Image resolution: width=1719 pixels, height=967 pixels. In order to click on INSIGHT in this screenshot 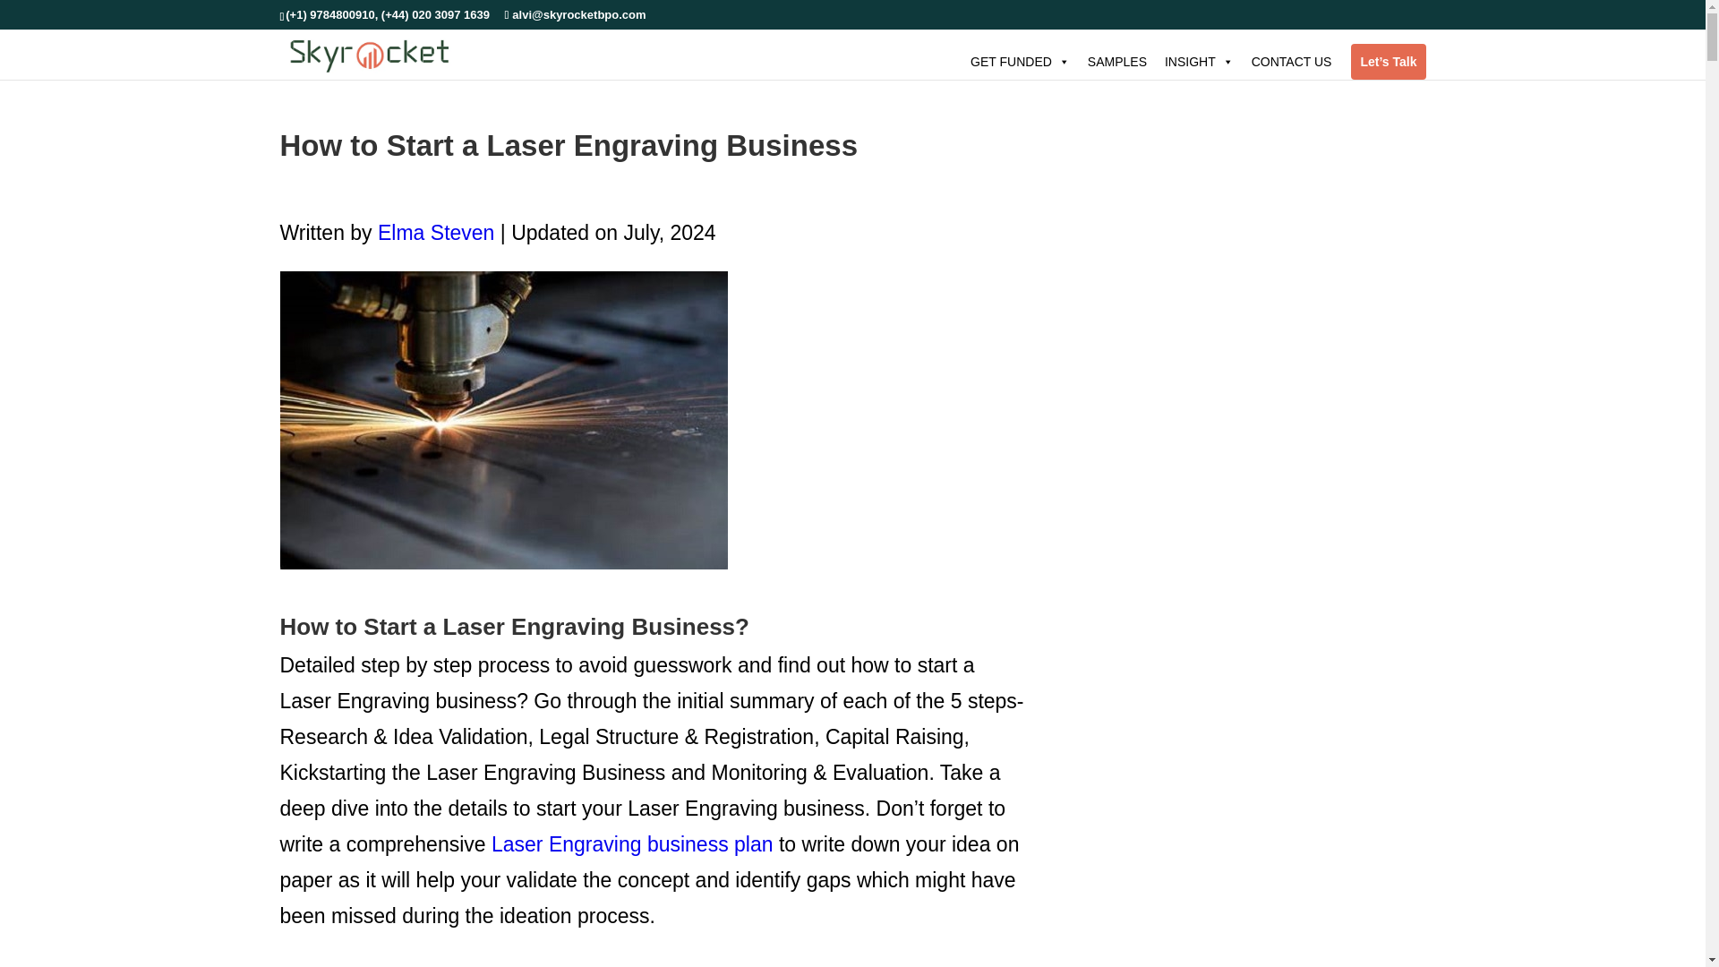, I will do `click(1199, 60)`.